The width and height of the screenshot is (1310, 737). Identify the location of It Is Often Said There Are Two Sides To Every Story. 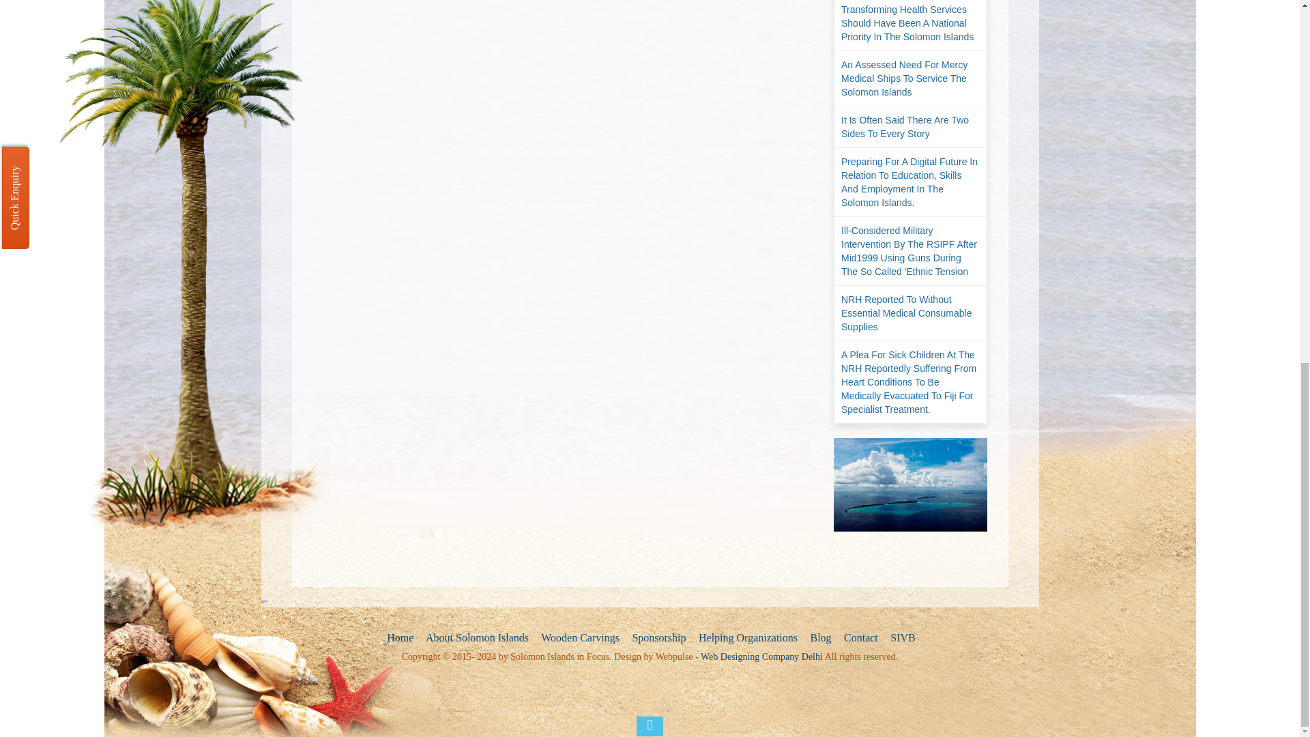
(910, 127).